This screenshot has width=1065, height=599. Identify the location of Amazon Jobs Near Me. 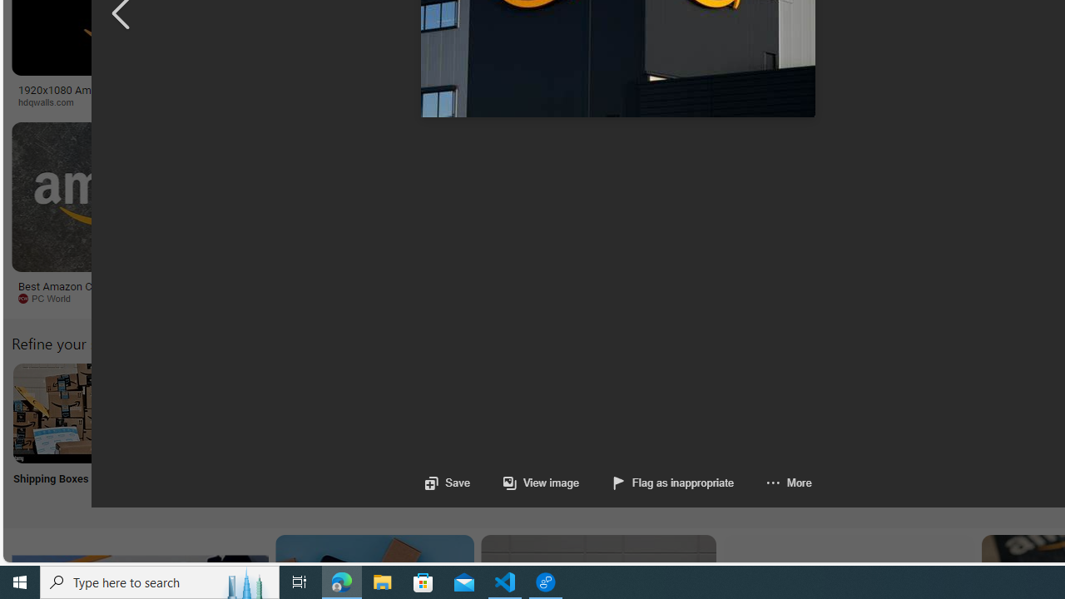
(503, 413).